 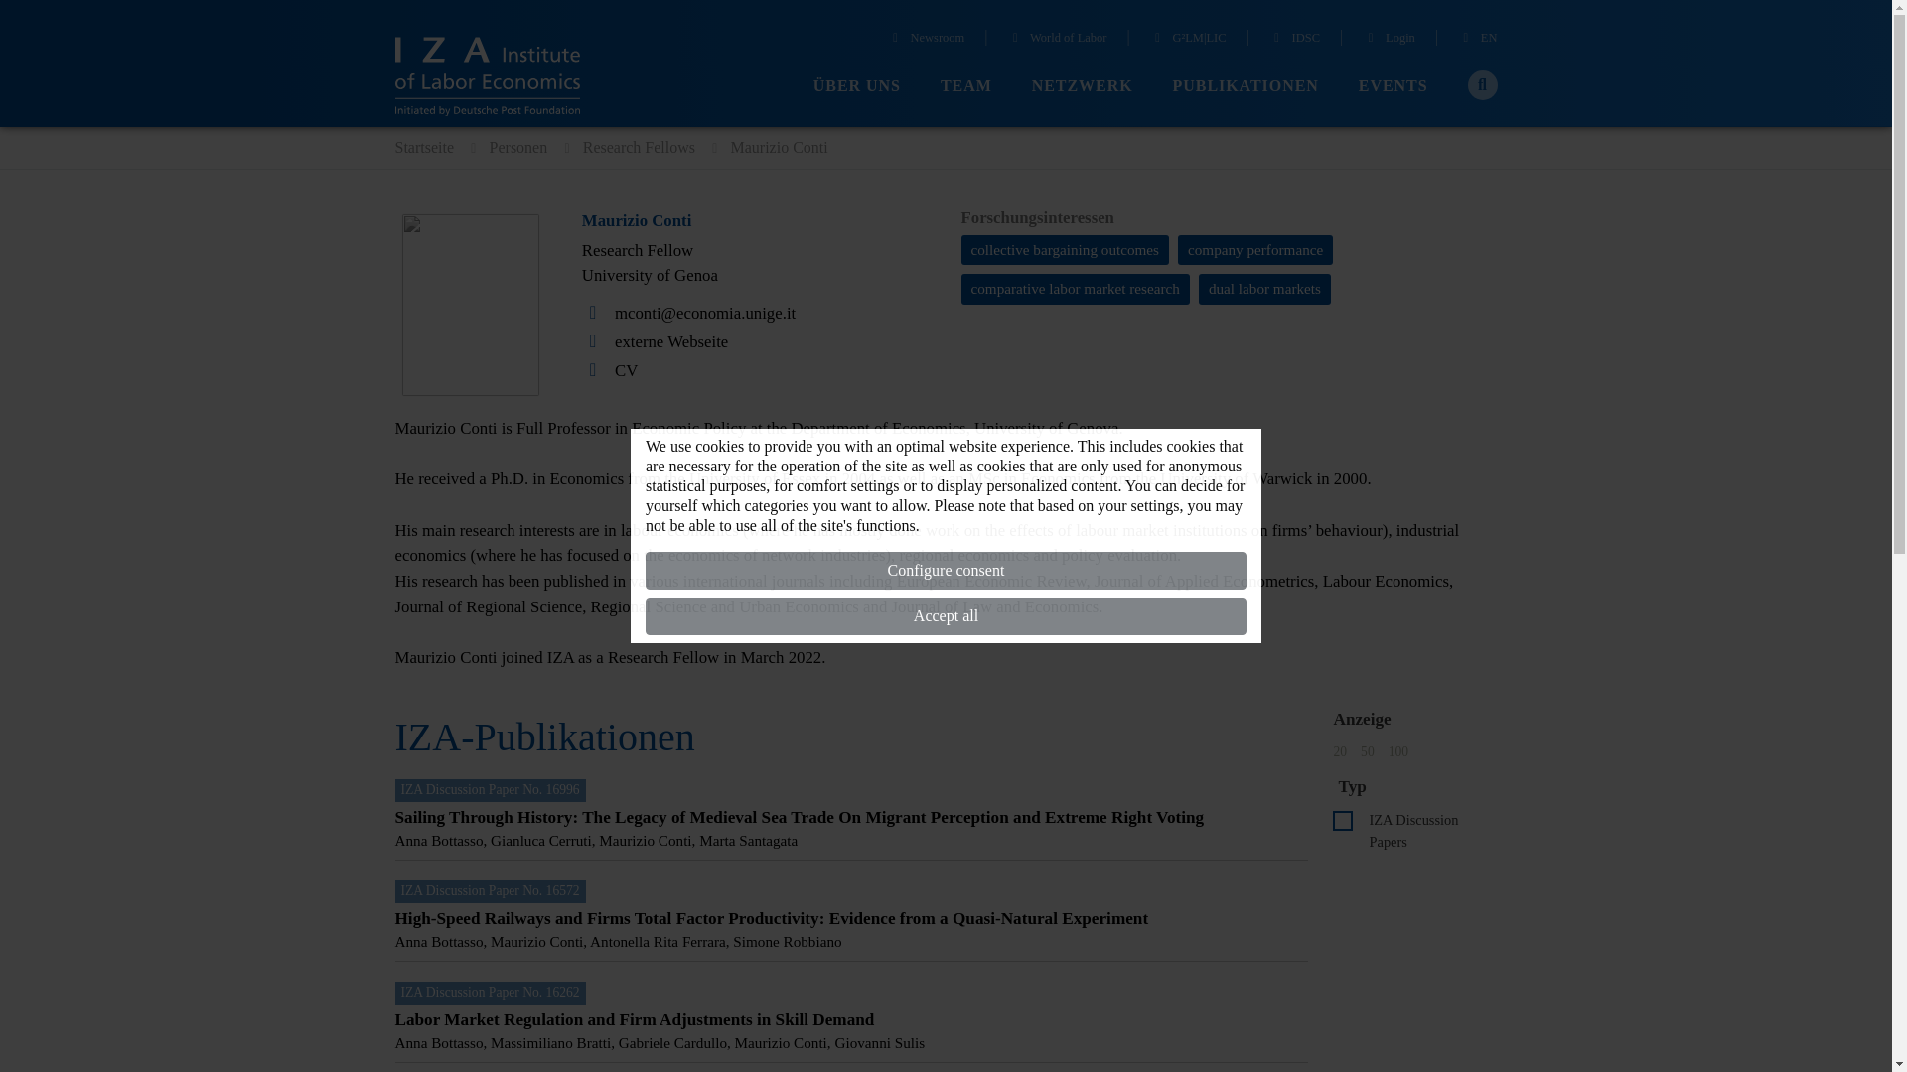 I want to click on TEAM, so click(x=965, y=86).